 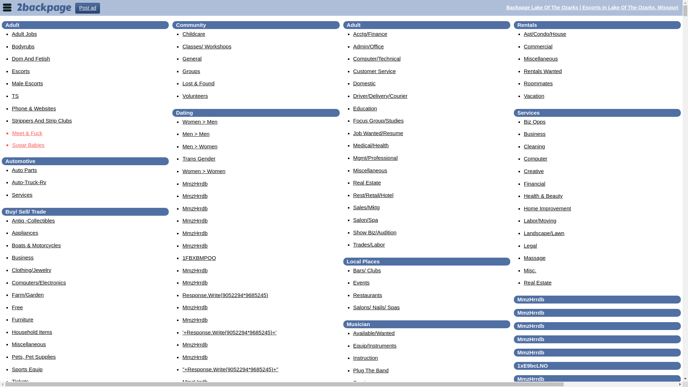 I want to click on Men > Women, so click(x=200, y=146).